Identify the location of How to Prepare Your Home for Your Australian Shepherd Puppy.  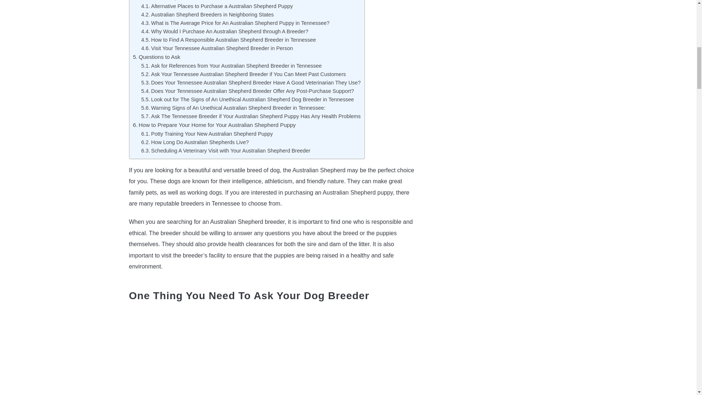
(214, 124).